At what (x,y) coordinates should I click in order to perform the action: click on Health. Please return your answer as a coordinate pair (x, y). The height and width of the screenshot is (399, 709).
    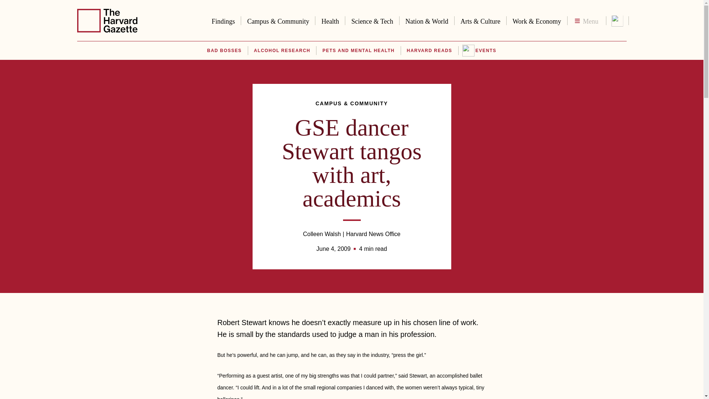
    Looking at the image, I should click on (330, 20).